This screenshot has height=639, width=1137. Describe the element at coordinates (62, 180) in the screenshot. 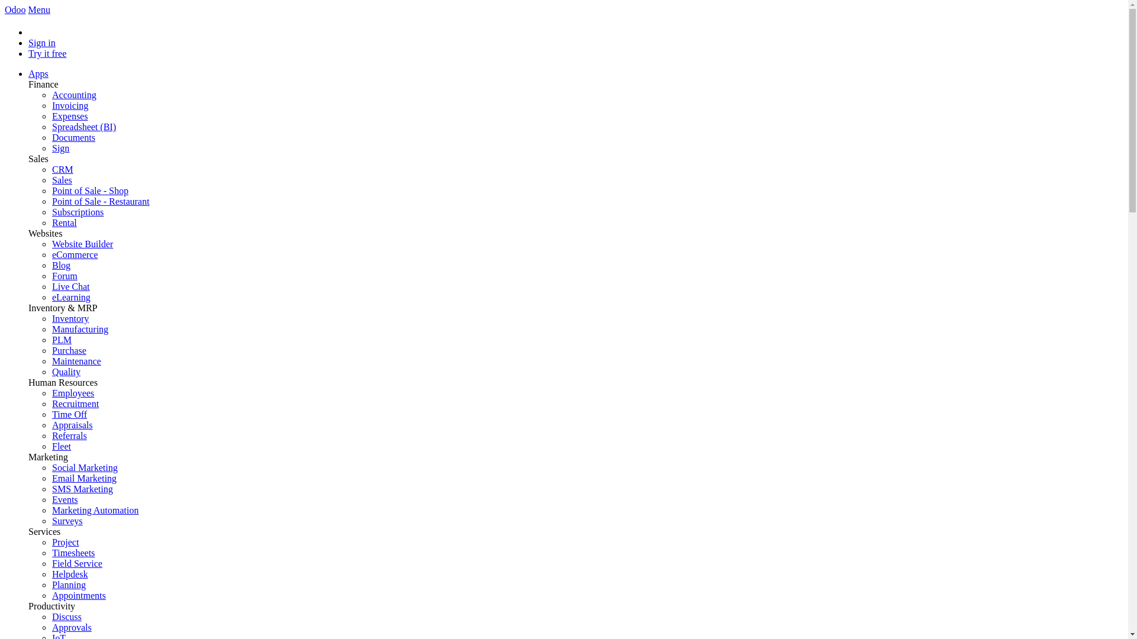

I see `Sales` at that location.